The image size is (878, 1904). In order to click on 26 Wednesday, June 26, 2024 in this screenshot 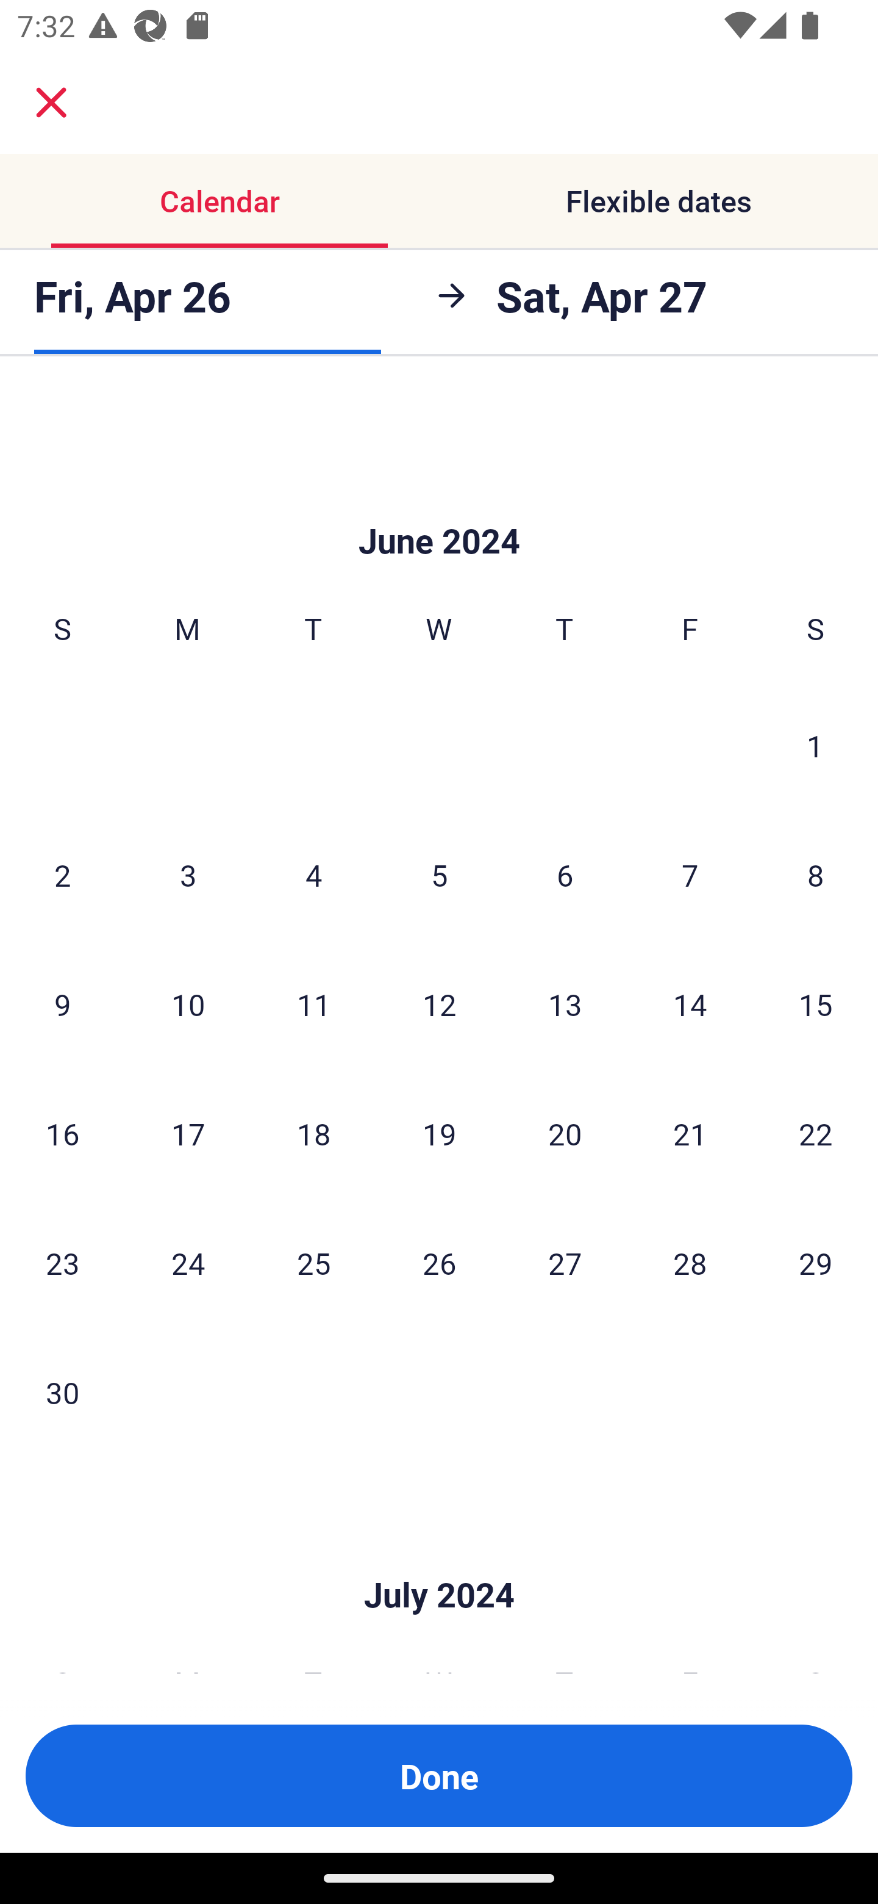, I will do `click(439, 1262)`.